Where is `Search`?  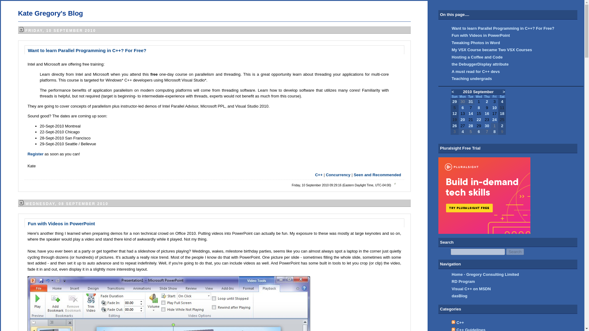 Search is located at coordinates (515, 252).